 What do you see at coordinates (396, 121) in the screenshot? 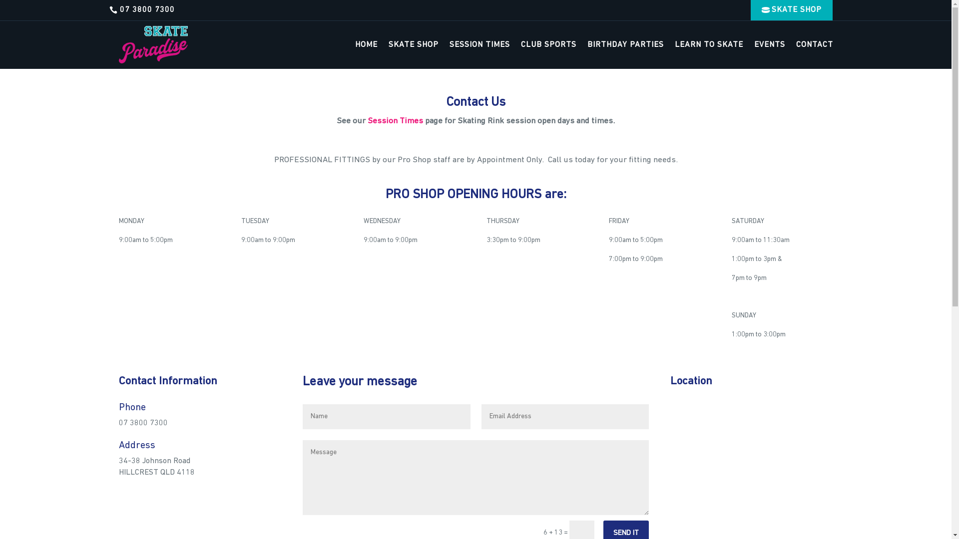
I see `Session Times` at bounding box center [396, 121].